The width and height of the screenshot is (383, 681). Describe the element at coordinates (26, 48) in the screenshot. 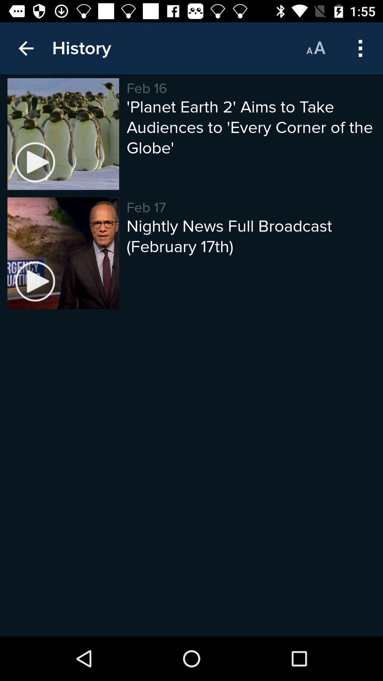

I see `press icon to the left of the history` at that location.